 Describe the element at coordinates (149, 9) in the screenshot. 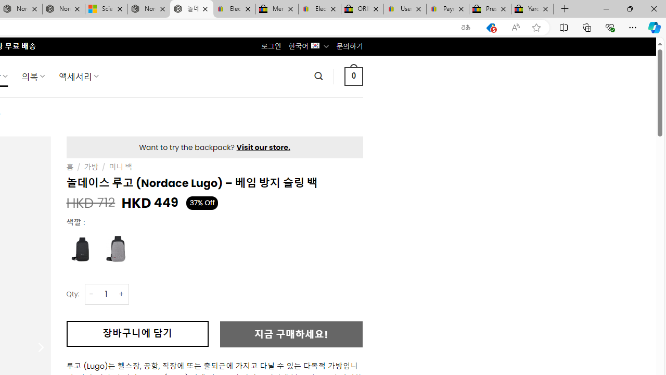

I see `Nordace - Summer Adventures 2024` at that location.